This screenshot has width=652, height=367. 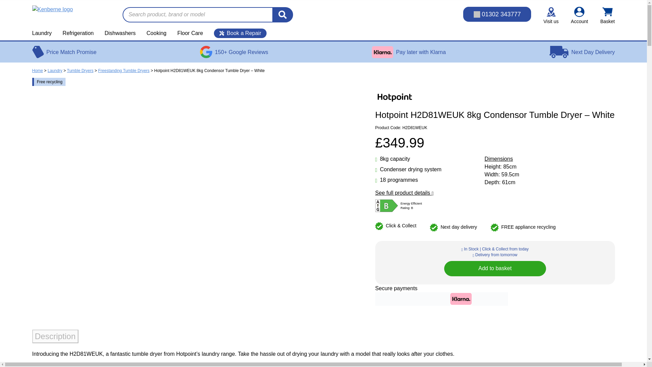 I want to click on Account, so click(x=579, y=16).